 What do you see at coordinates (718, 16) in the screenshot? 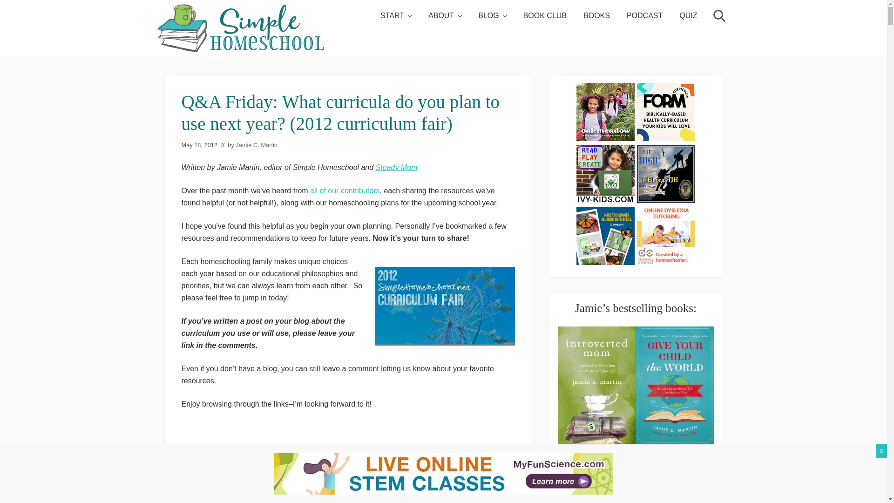
I see `Search` at bounding box center [718, 16].